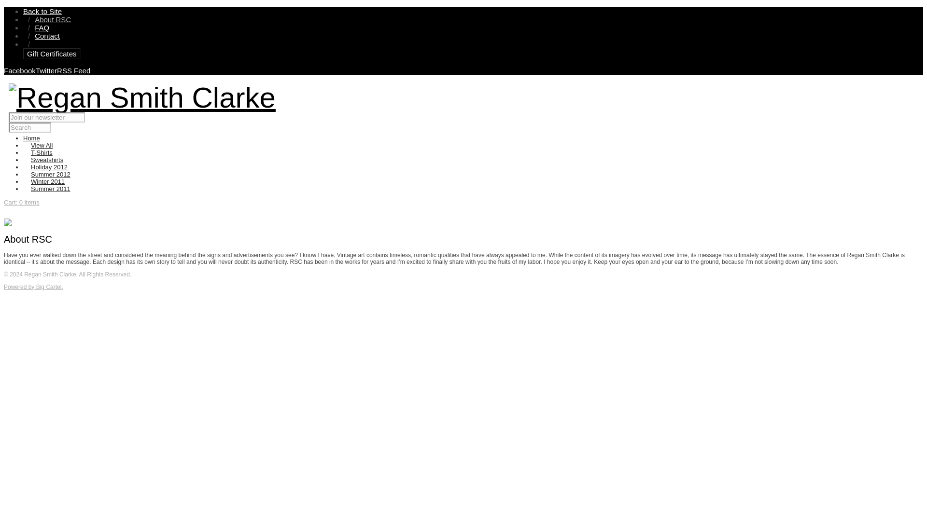 This screenshot has width=927, height=521. What do you see at coordinates (47, 36) in the screenshot?
I see `Contact` at bounding box center [47, 36].